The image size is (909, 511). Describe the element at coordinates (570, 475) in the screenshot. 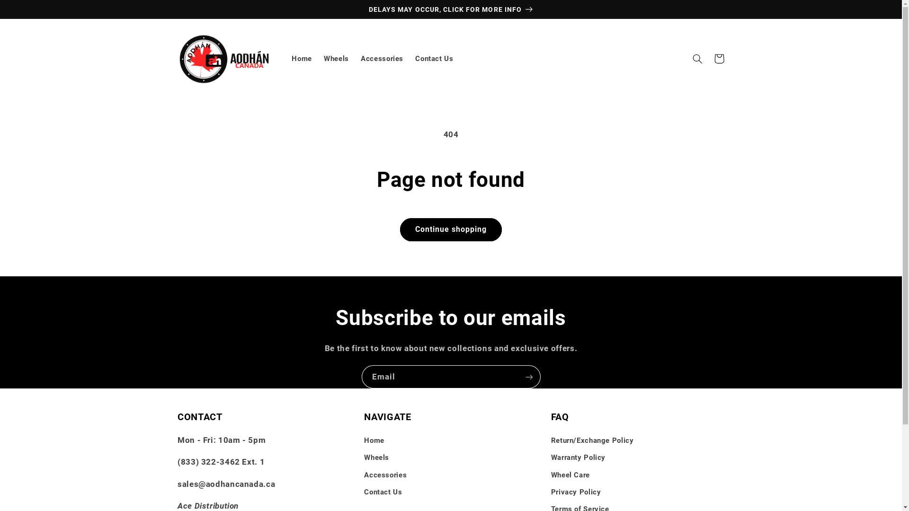

I see `Wheel Care` at that location.